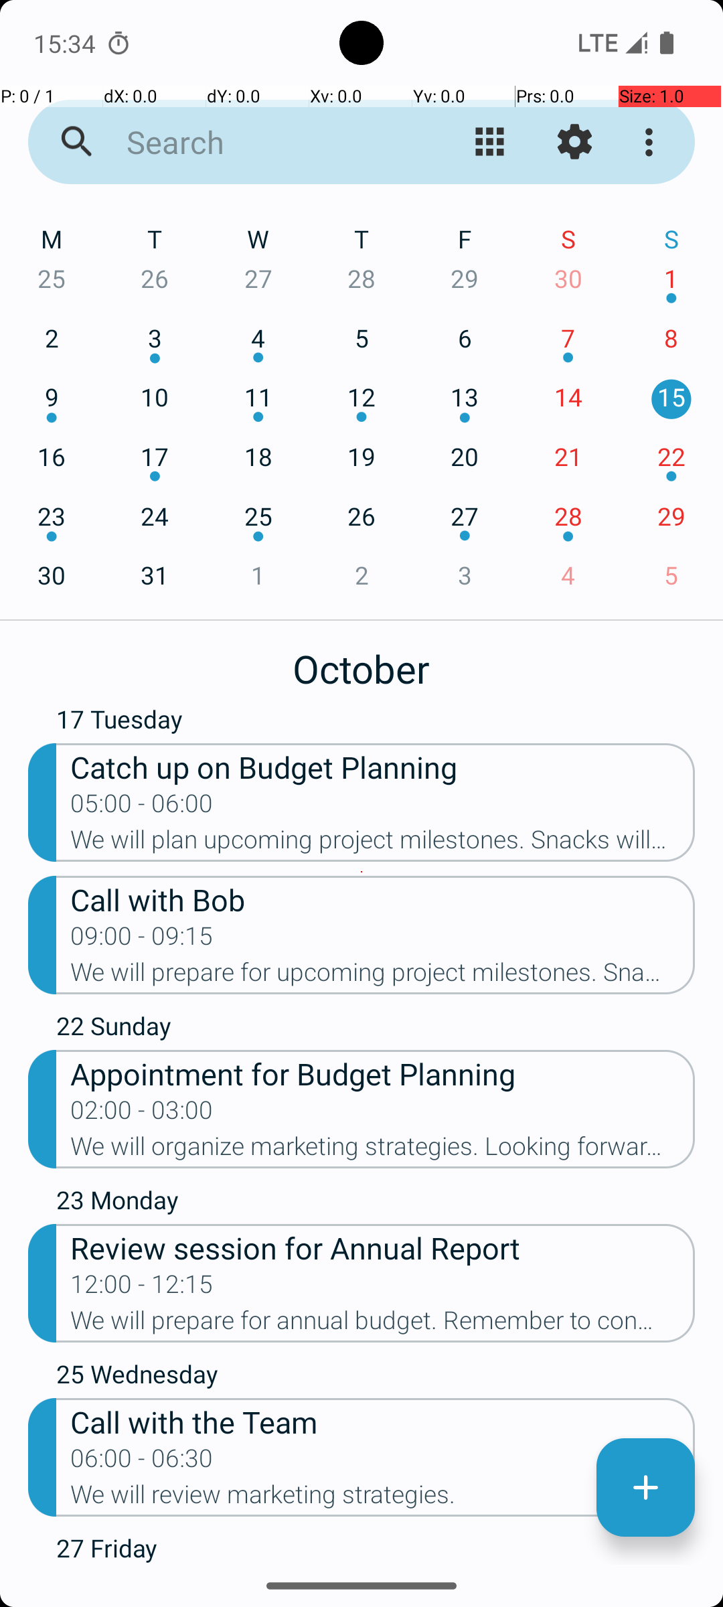 This screenshot has width=723, height=1607. Describe the element at coordinates (142, 940) in the screenshot. I see `09:00 - 09:15` at that location.